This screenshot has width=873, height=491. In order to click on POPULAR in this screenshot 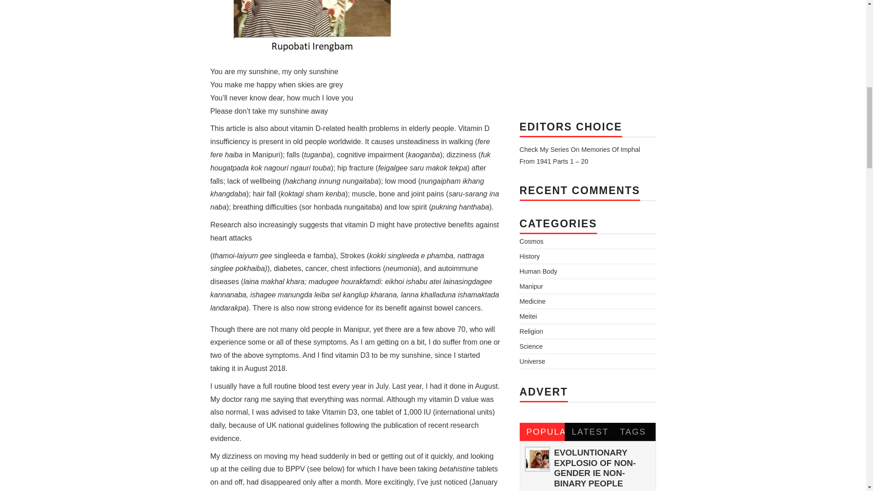, I will do `click(542, 431)`.